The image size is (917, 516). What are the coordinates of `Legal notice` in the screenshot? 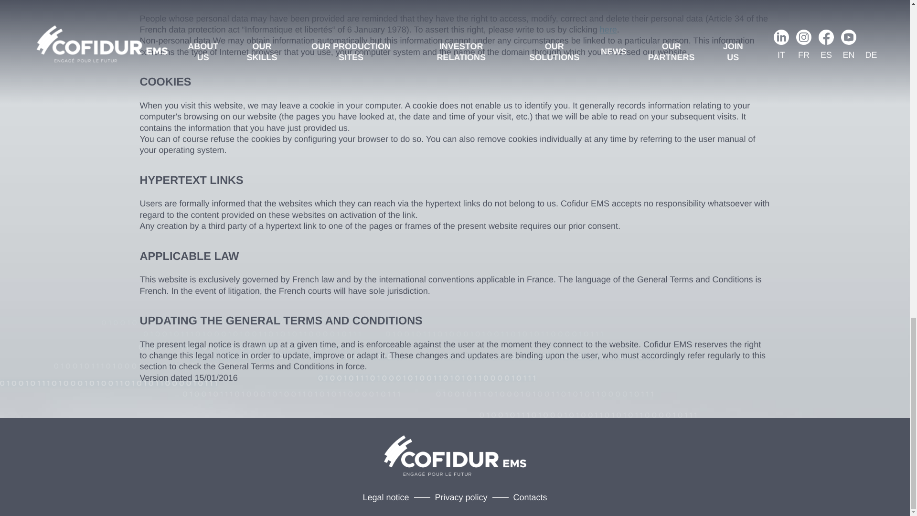 It's located at (385, 497).